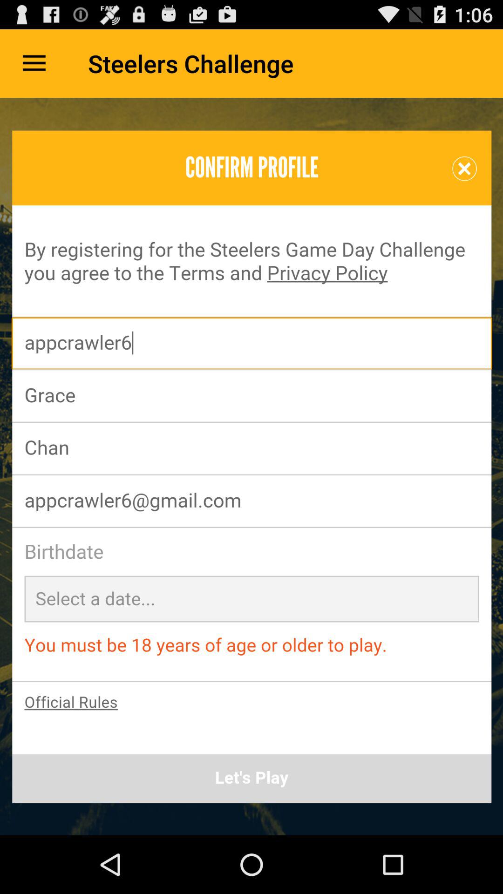  What do you see at coordinates (251, 467) in the screenshot?
I see `confirms profile` at bounding box center [251, 467].